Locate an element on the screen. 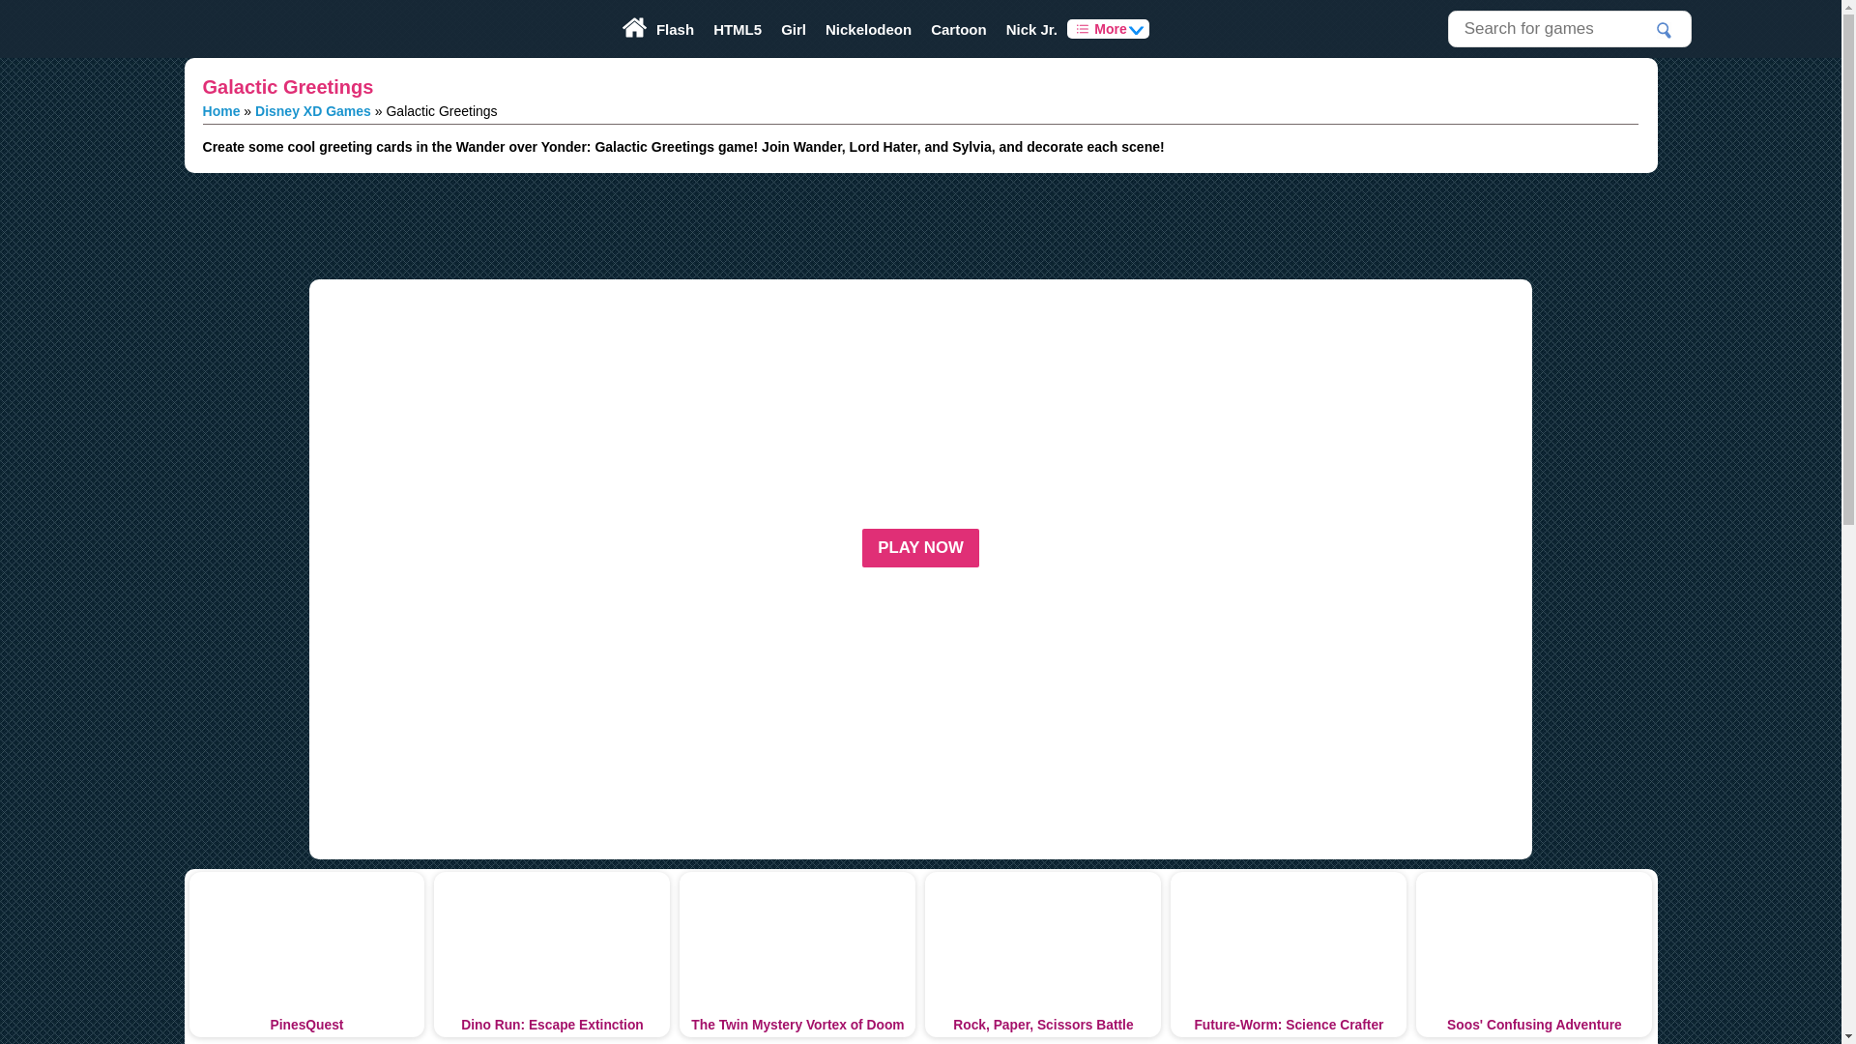  Nick Jr. is located at coordinates (1032, 29).